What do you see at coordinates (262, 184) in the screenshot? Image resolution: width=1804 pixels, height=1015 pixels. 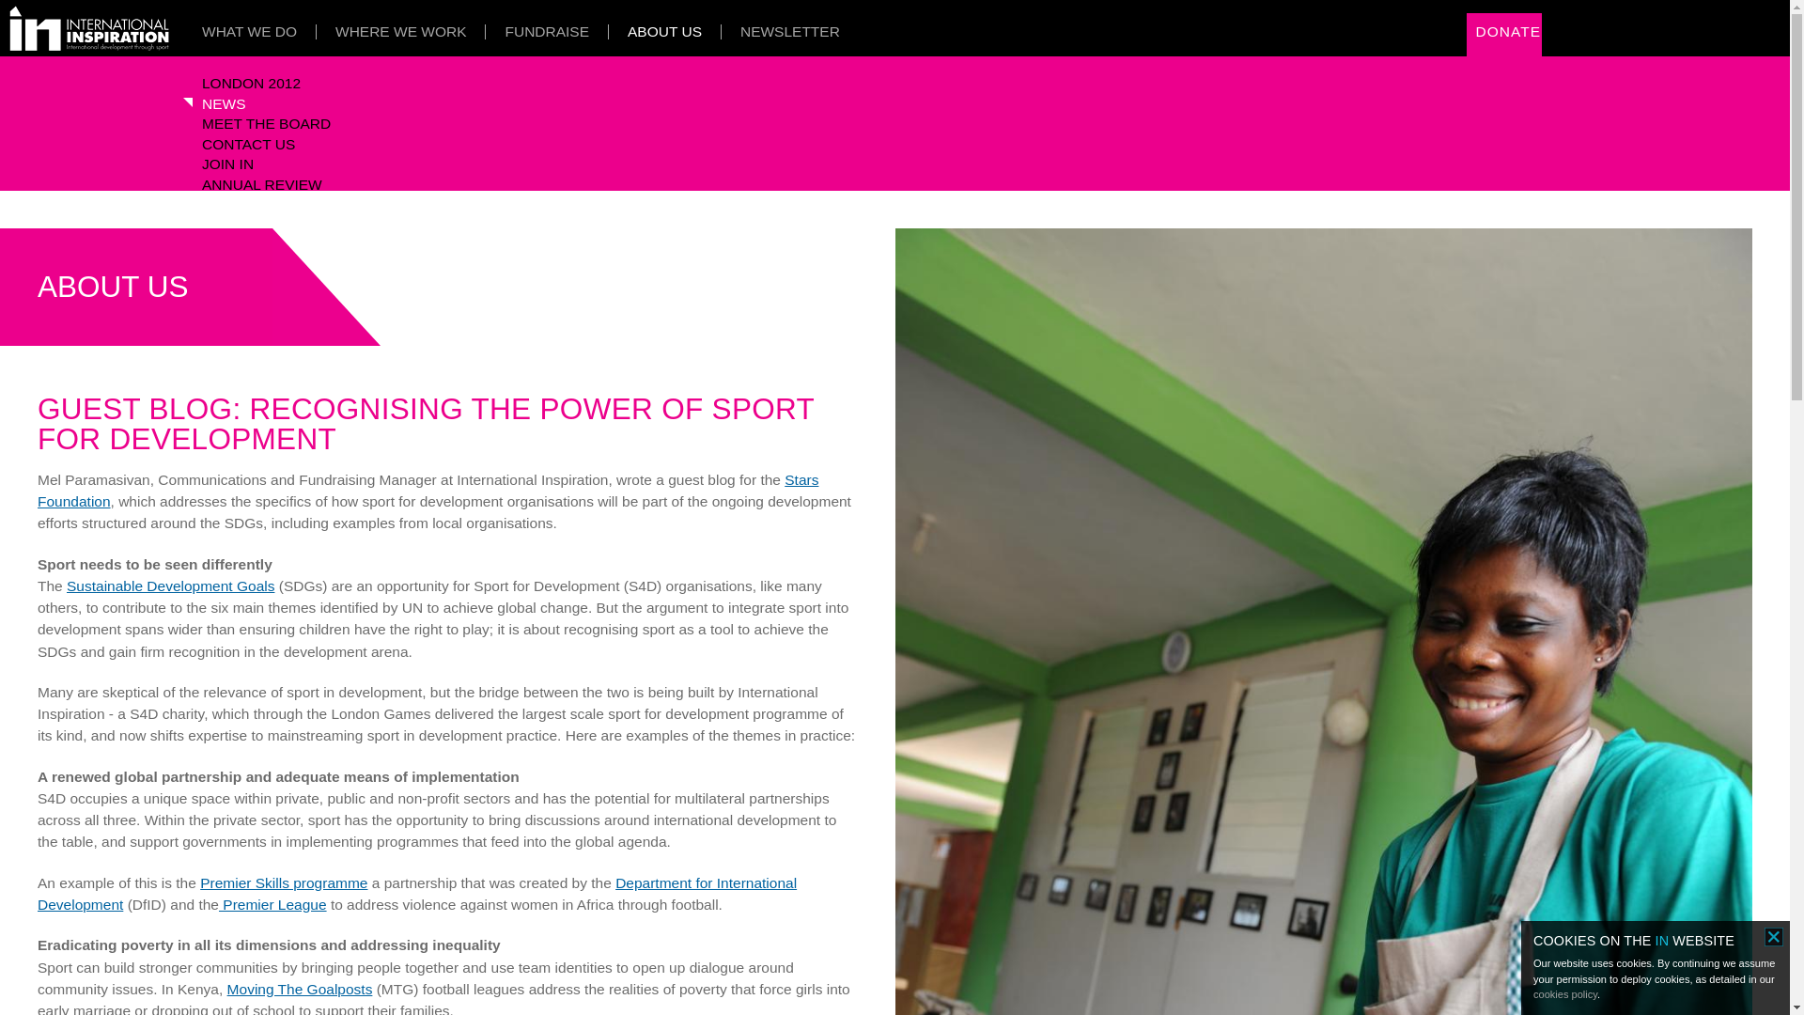 I see `ANNUAL REVIEW` at bounding box center [262, 184].